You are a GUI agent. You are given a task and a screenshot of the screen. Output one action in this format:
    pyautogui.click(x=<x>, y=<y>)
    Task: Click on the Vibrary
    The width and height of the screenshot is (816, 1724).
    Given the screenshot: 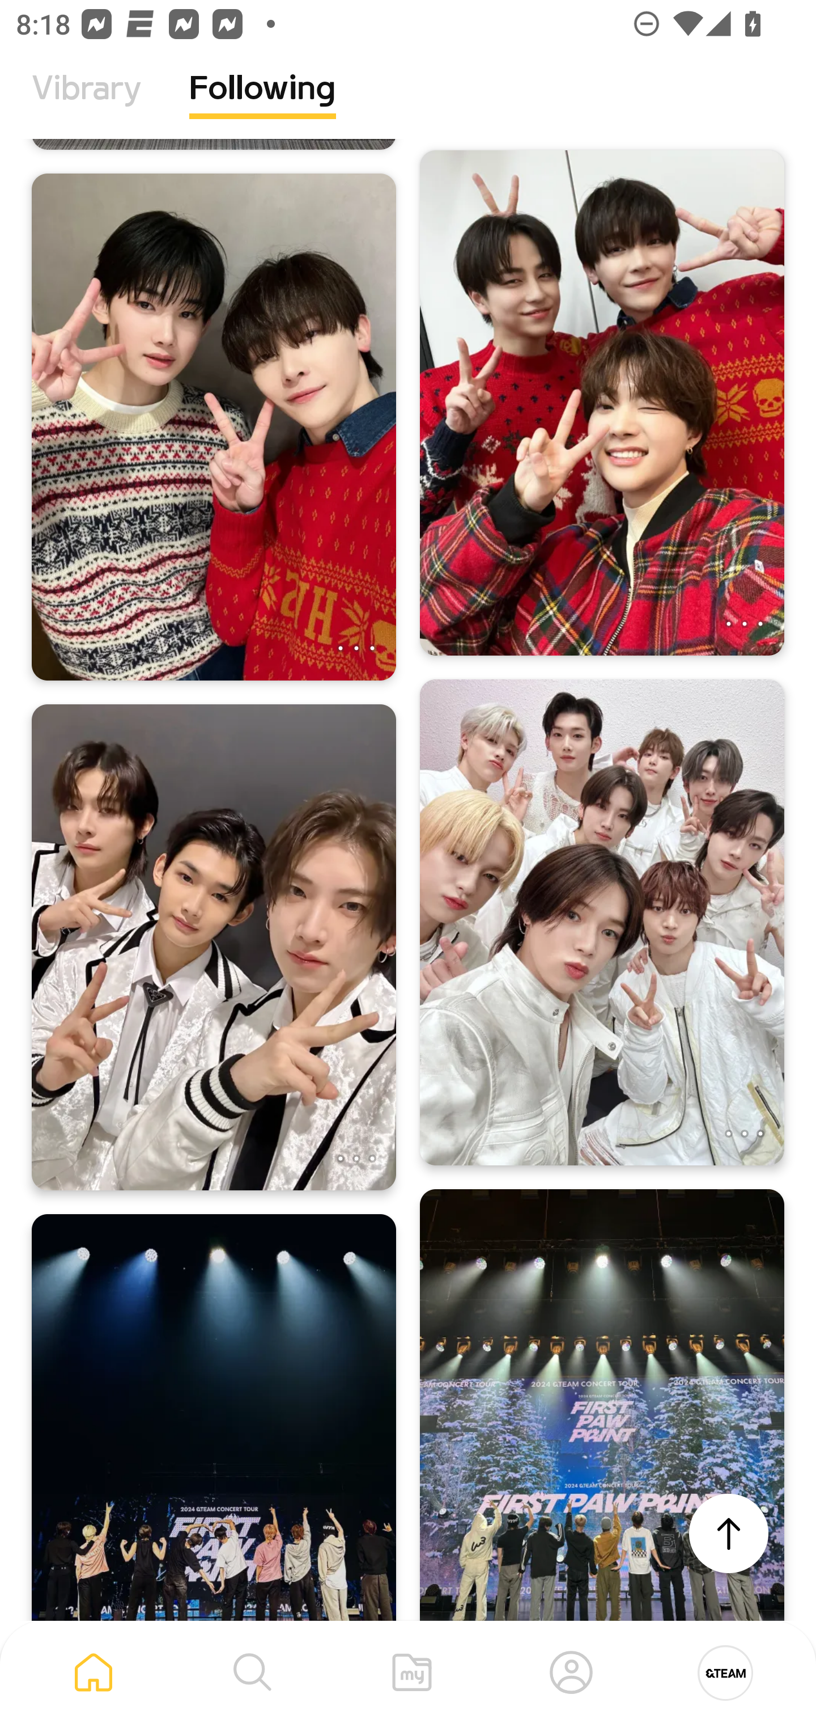 What is the action you would take?
    pyautogui.click(x=87, y=105)
    